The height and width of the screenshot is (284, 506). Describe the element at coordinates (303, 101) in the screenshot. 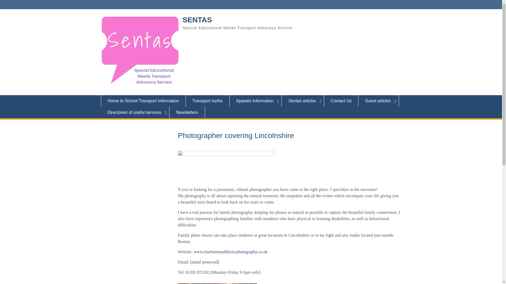

I see `Sentas articles` at that location.